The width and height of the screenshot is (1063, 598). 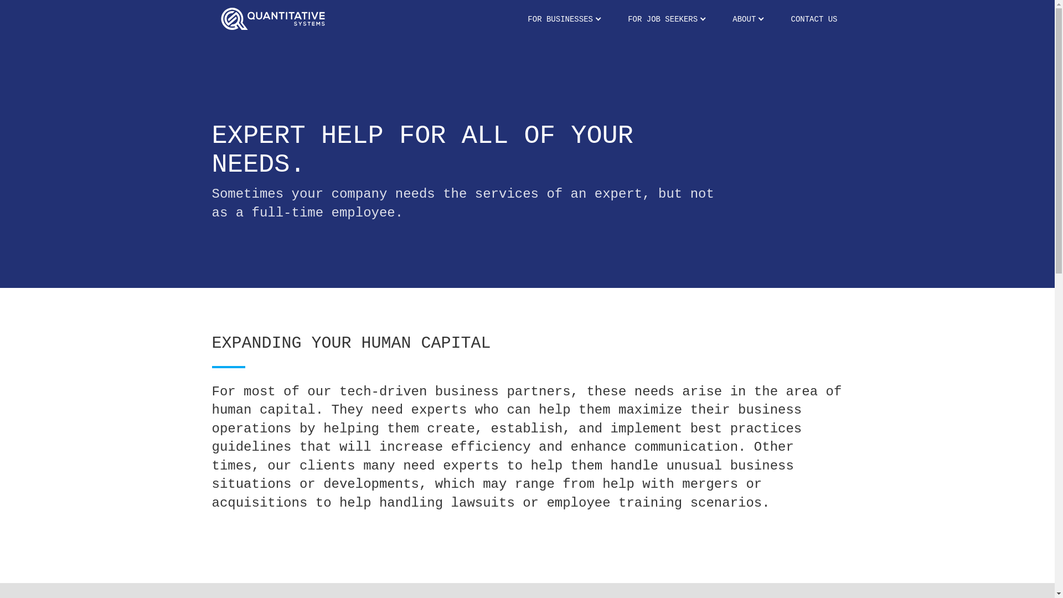 I want to click on ABOUT, so click(x=747, y=19).